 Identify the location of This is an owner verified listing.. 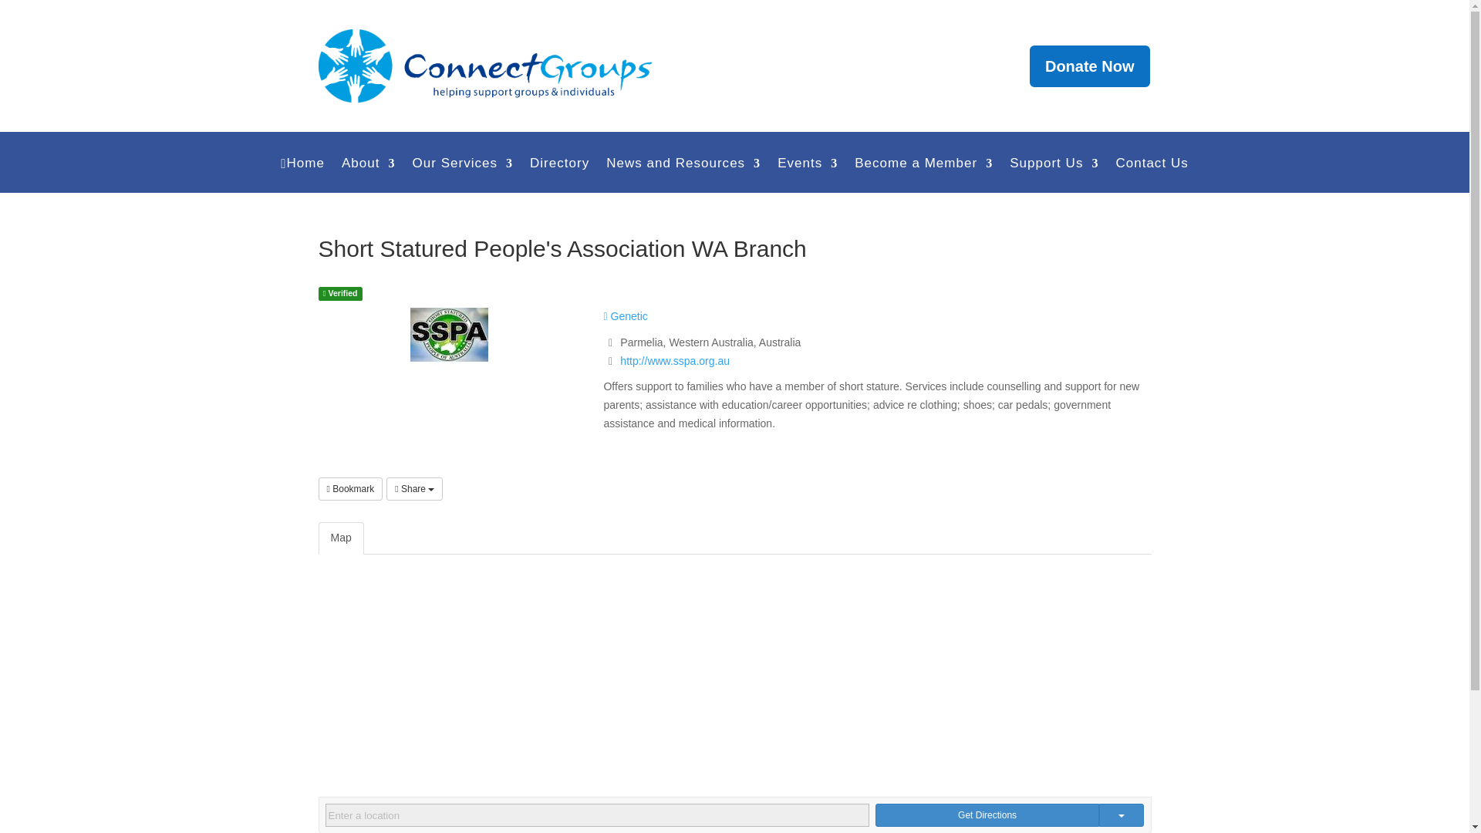
(339, 293).